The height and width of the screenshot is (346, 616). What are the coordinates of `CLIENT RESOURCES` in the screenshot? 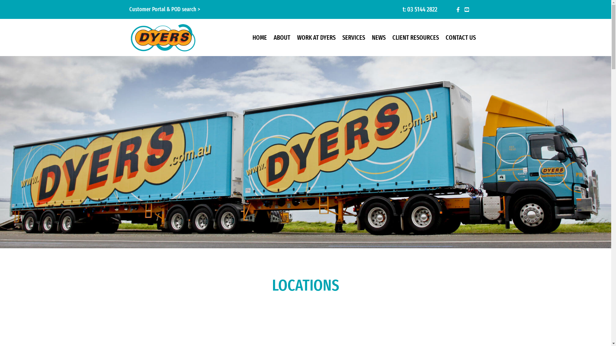 It's located at (416, 38).